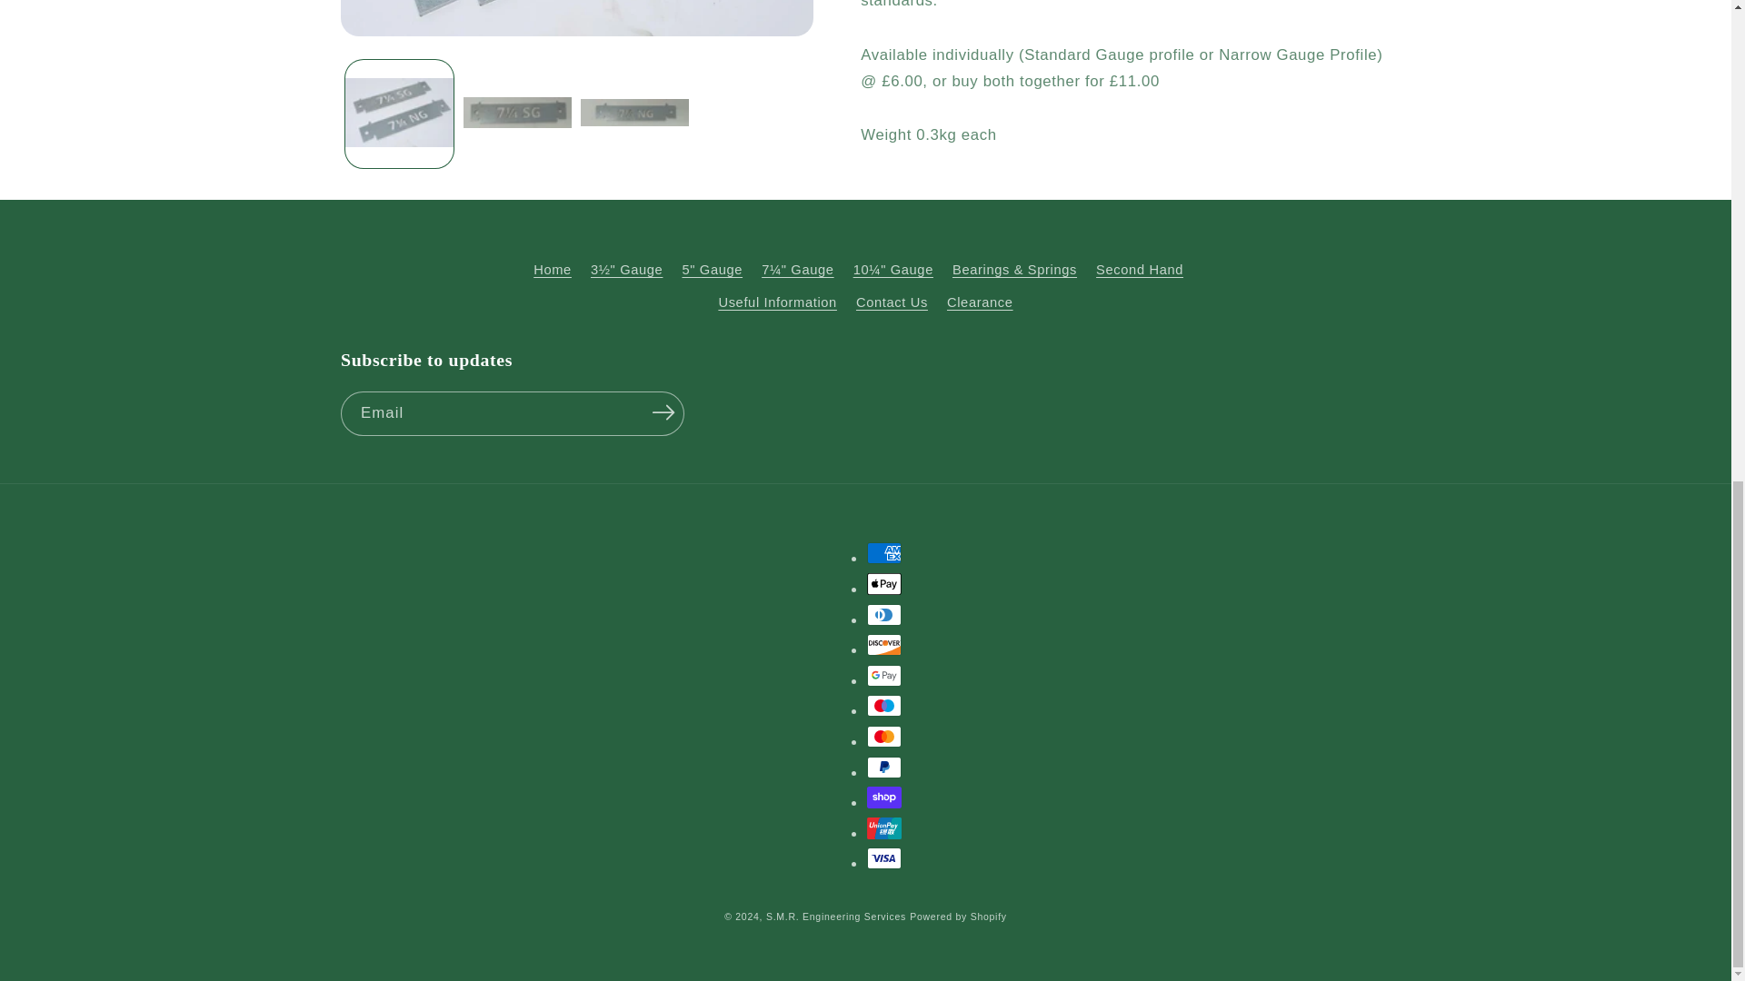 The height and width of the screenshot is (981, 1745). Describe the element at coordinates (884, 553) in the screenshot. I see `American Express` at that location.